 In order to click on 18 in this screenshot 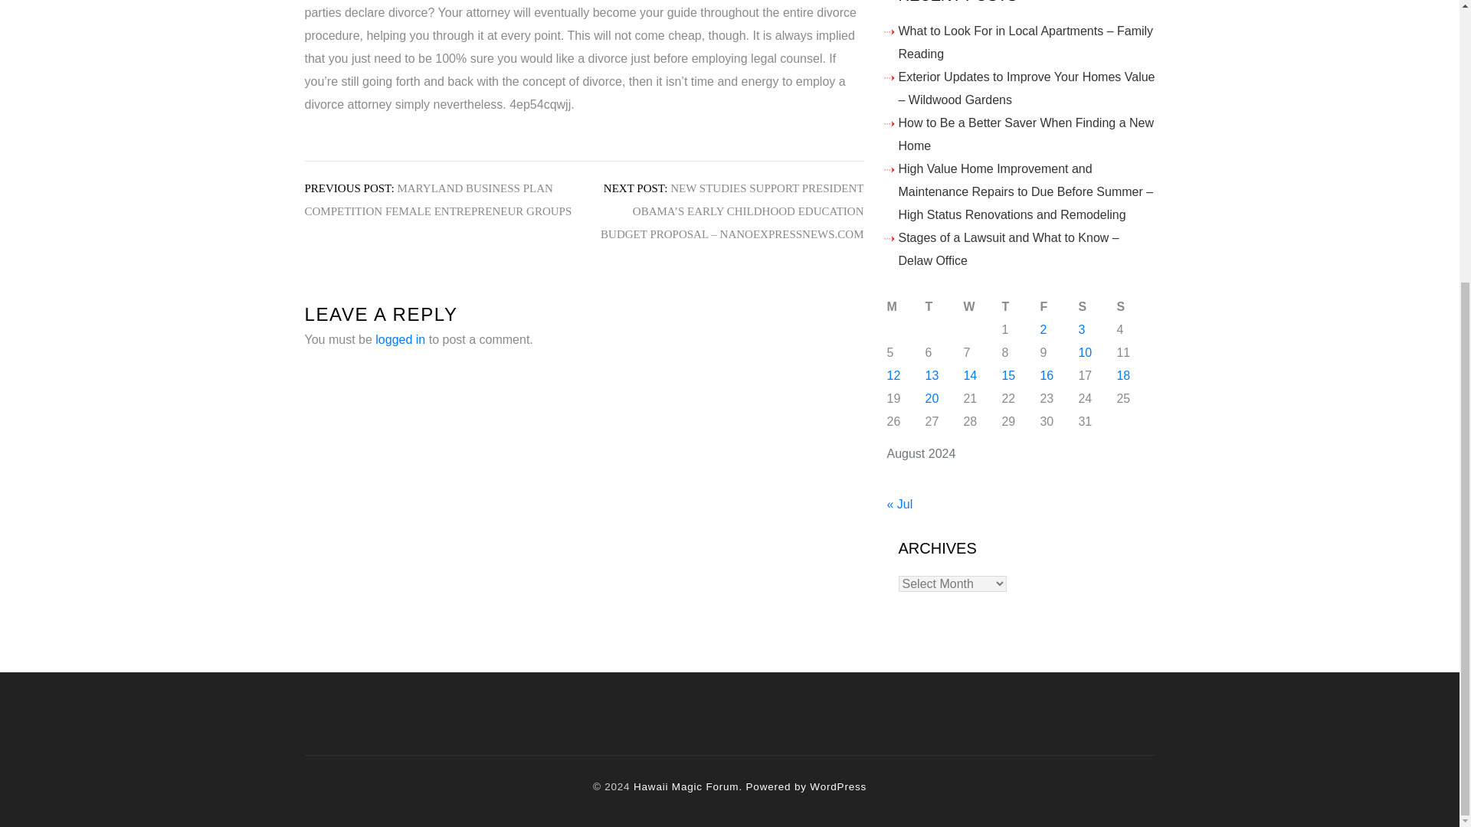, I will do `click(1123, 375)`.